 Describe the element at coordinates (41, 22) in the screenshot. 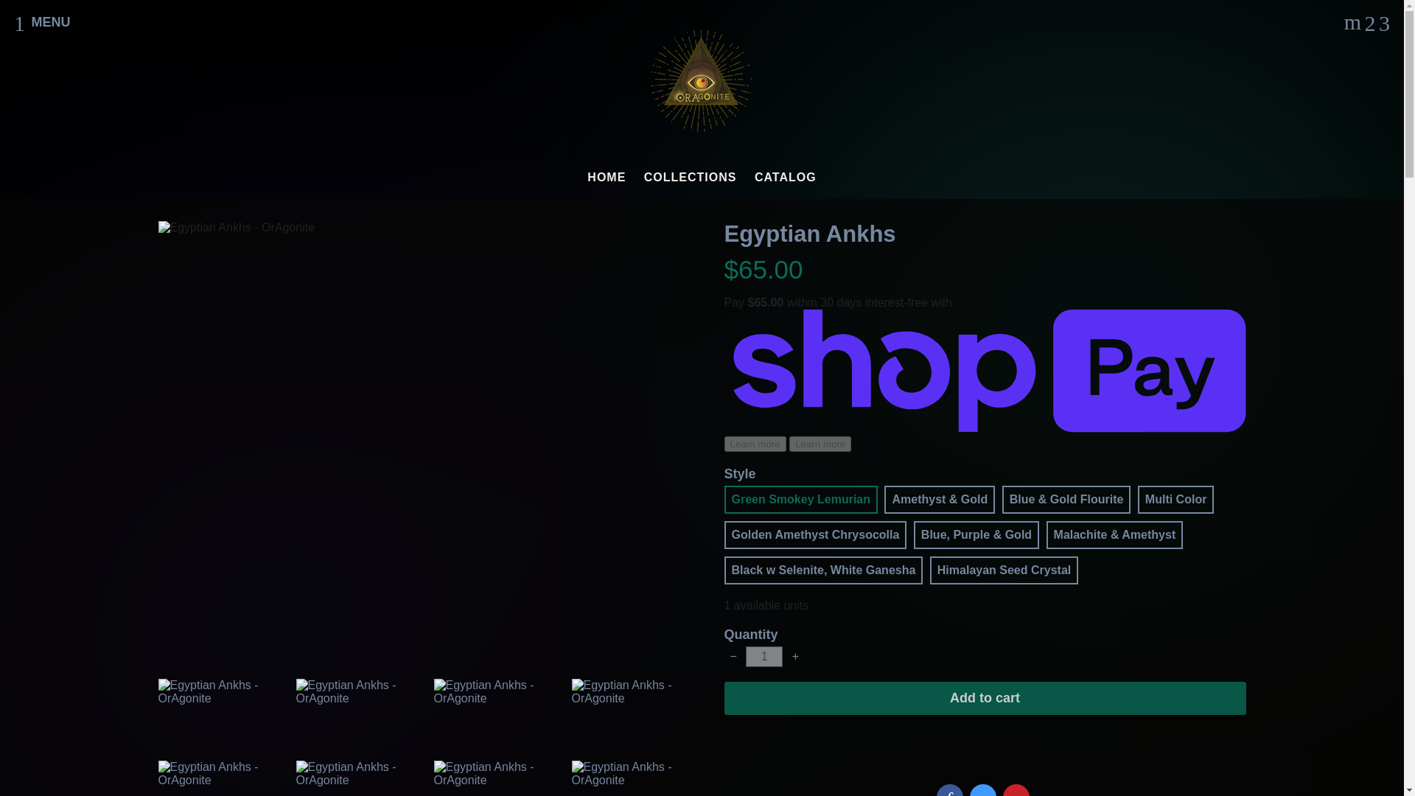

I see `MENU` at that location.